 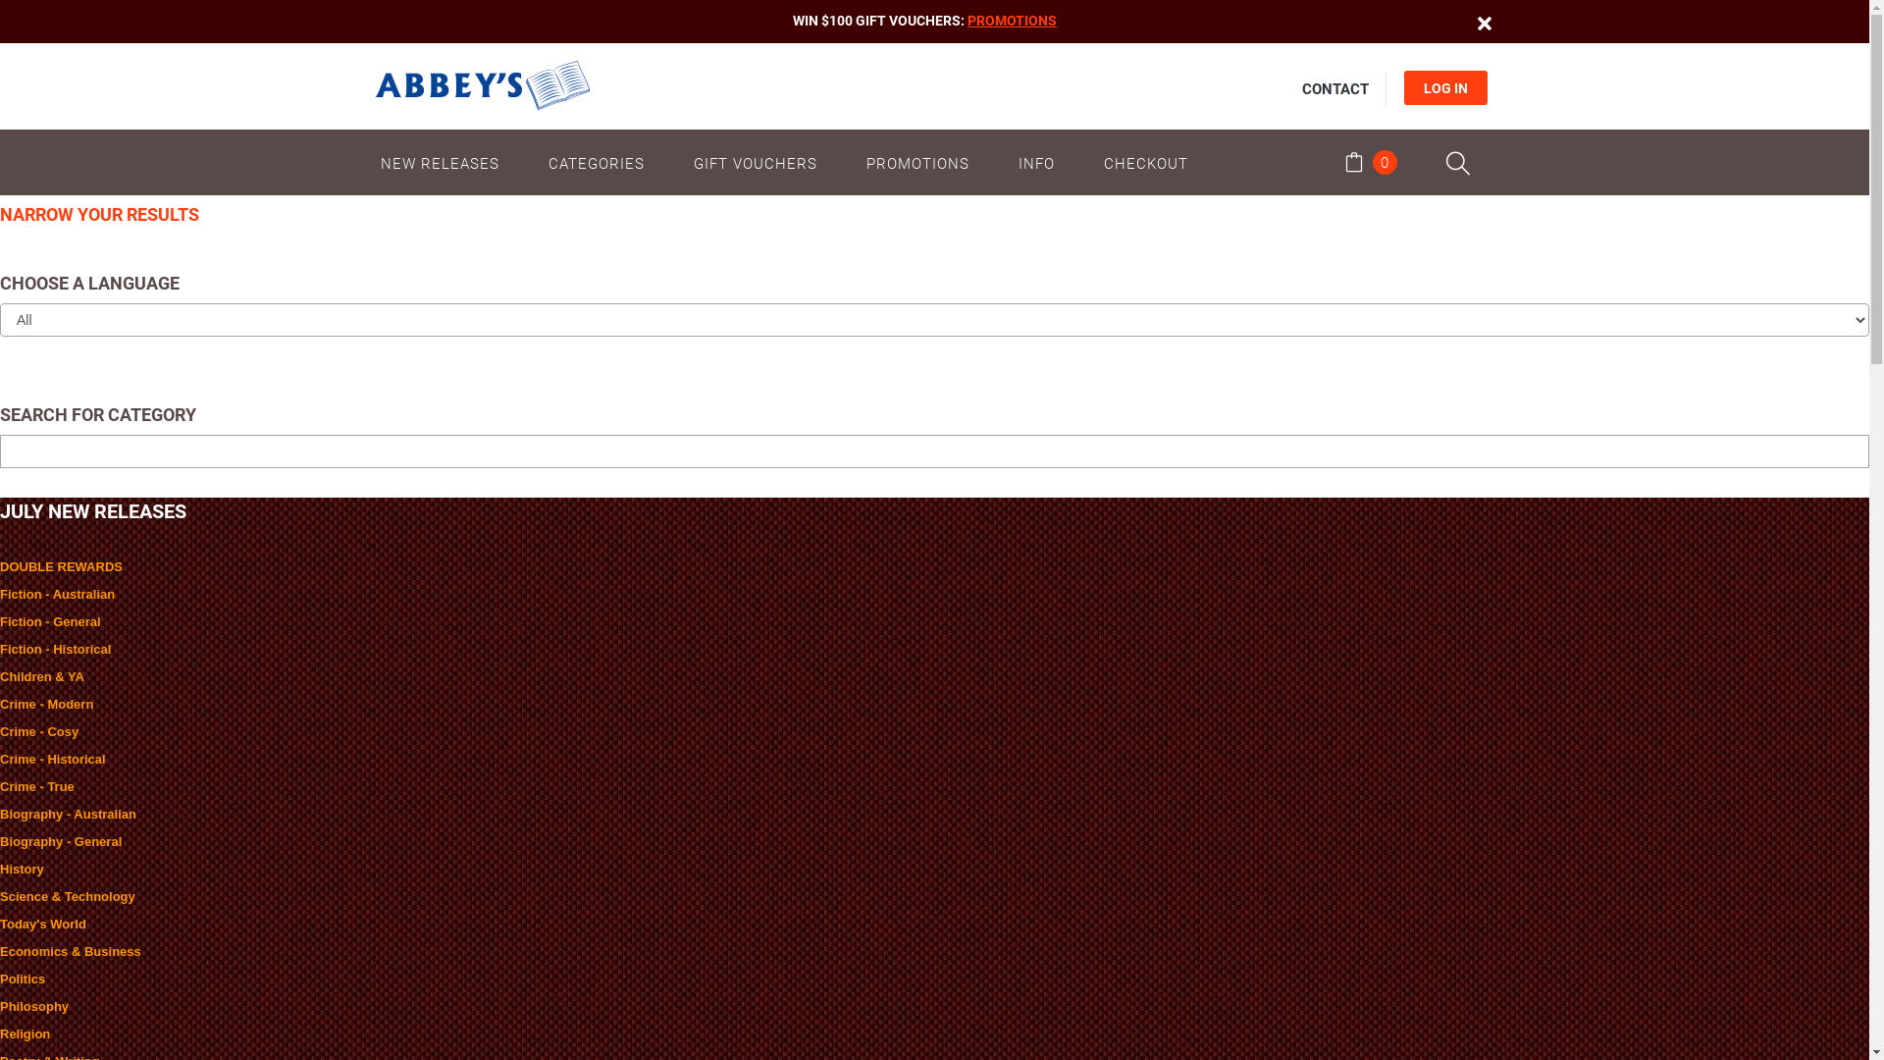 I want to click on Crime - Modern, so click(x=47, y=705).